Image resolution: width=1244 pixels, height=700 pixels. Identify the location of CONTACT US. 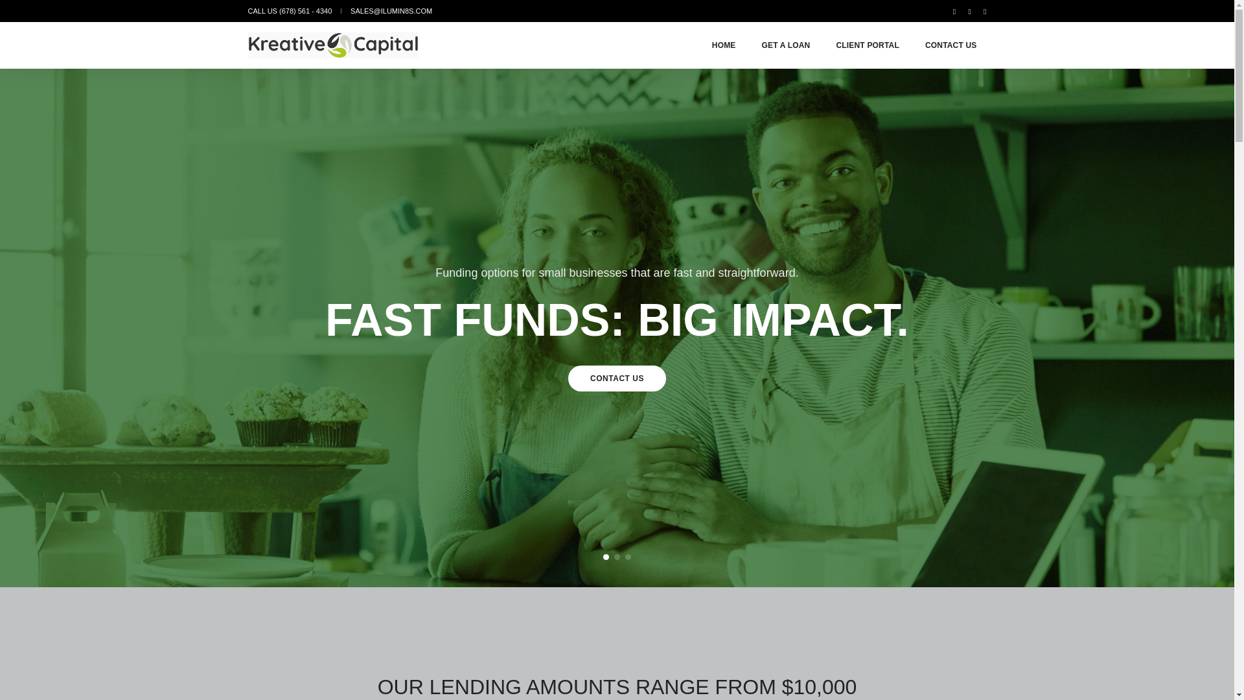
(951, 45).